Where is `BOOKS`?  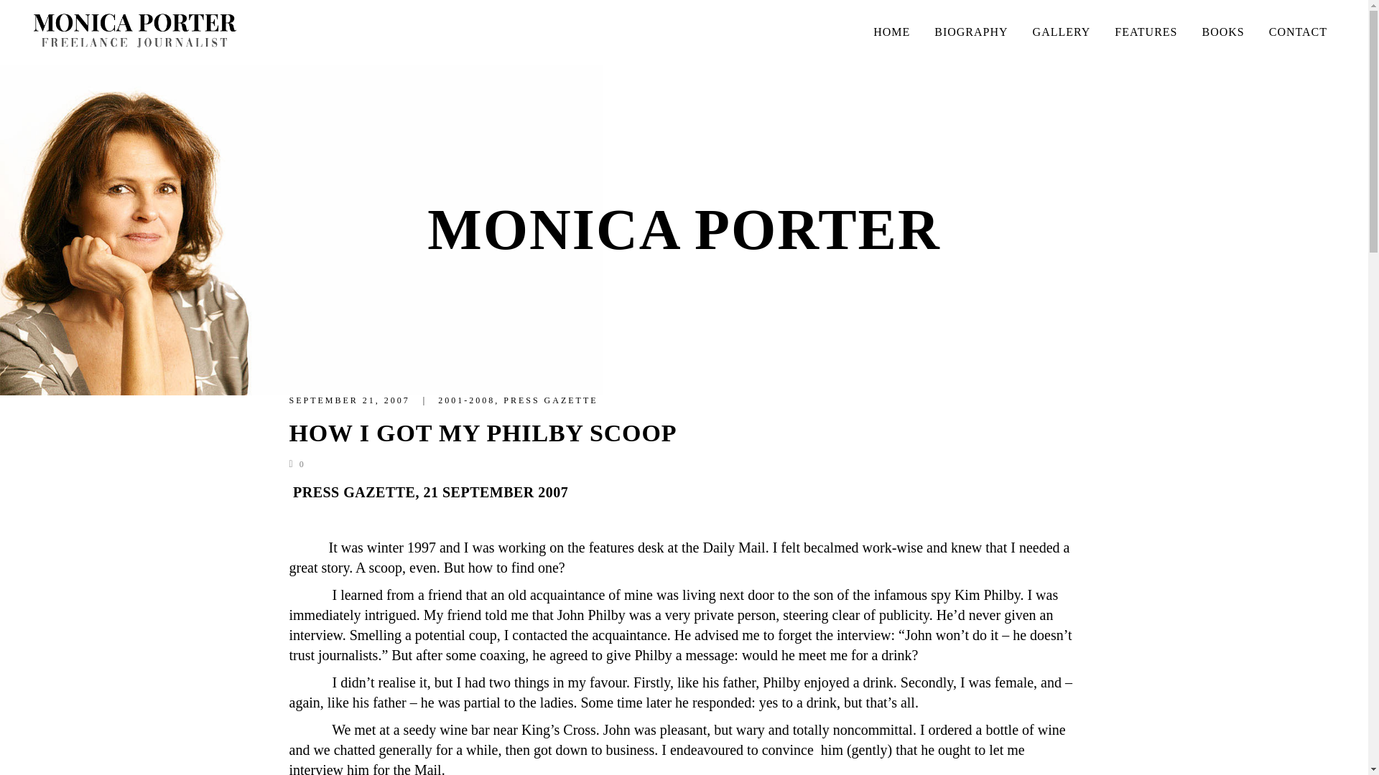 BOOKS is located at coordinates (1222, 32).